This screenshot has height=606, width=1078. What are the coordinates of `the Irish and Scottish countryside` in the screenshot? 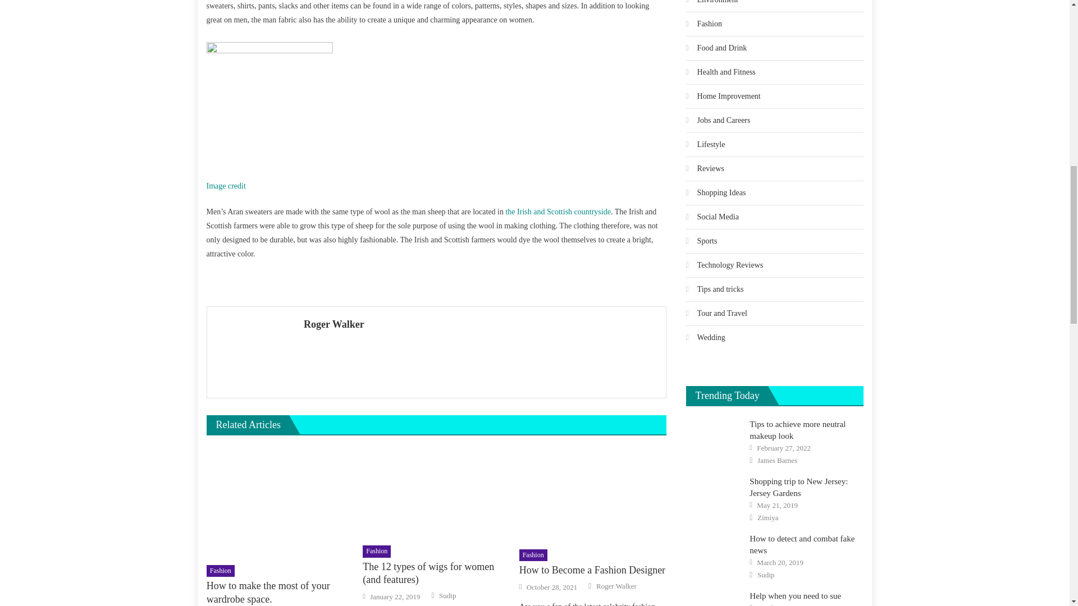 It's located at (558, 212).